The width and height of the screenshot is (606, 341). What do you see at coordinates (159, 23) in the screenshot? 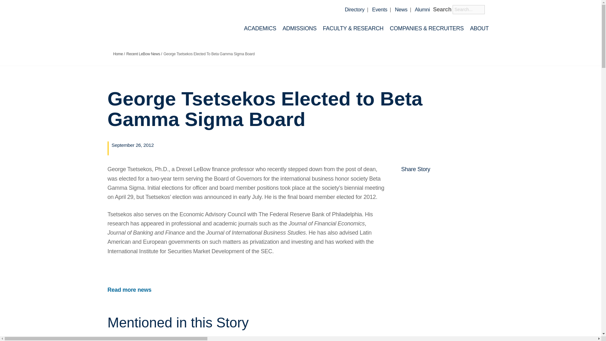
I see `LeBow College of Business` at bounding box center [159, 23].